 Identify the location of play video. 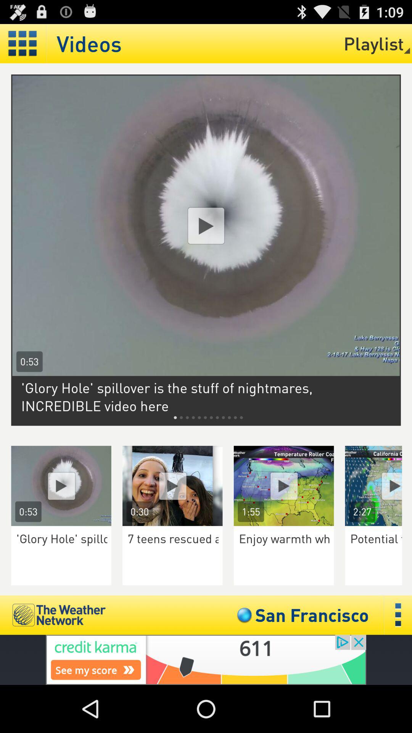
(61, 486).